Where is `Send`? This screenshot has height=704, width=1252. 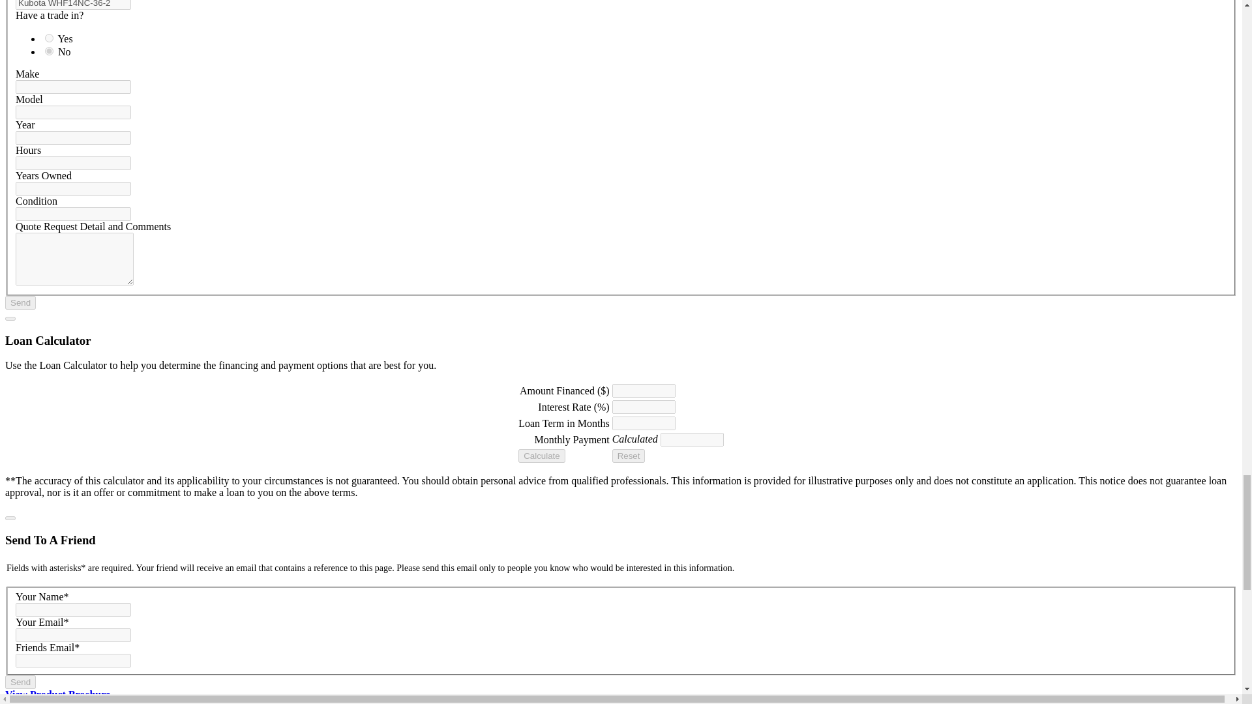
Send is located at coordinates (20, 302).